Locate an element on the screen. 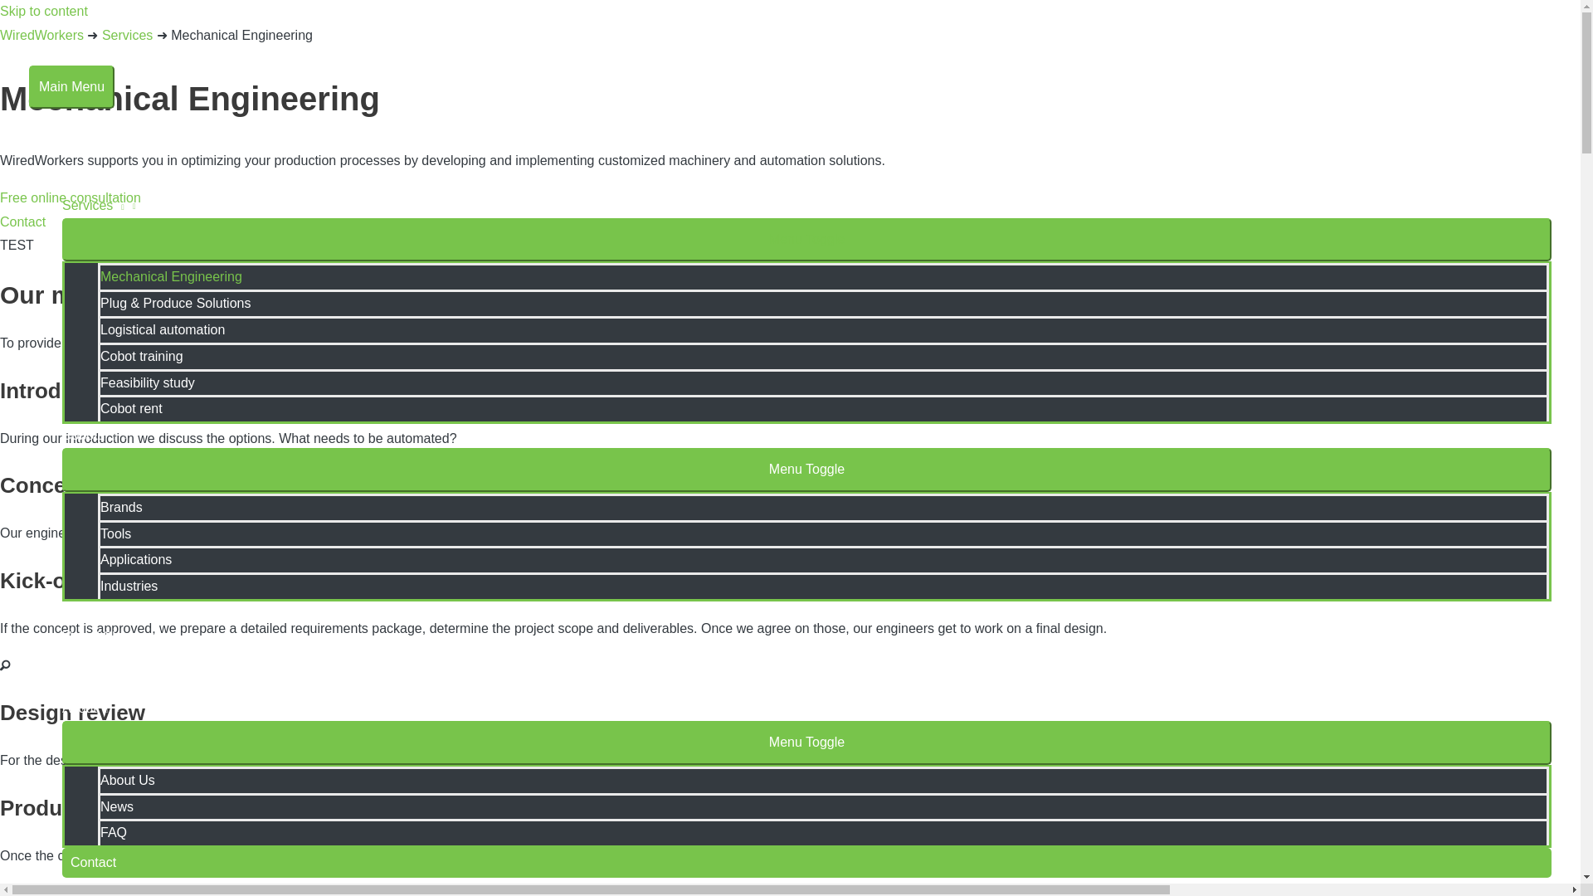 The height and width of the screenshot is (896, 1593). Shop is located at coordinates (806, 612).